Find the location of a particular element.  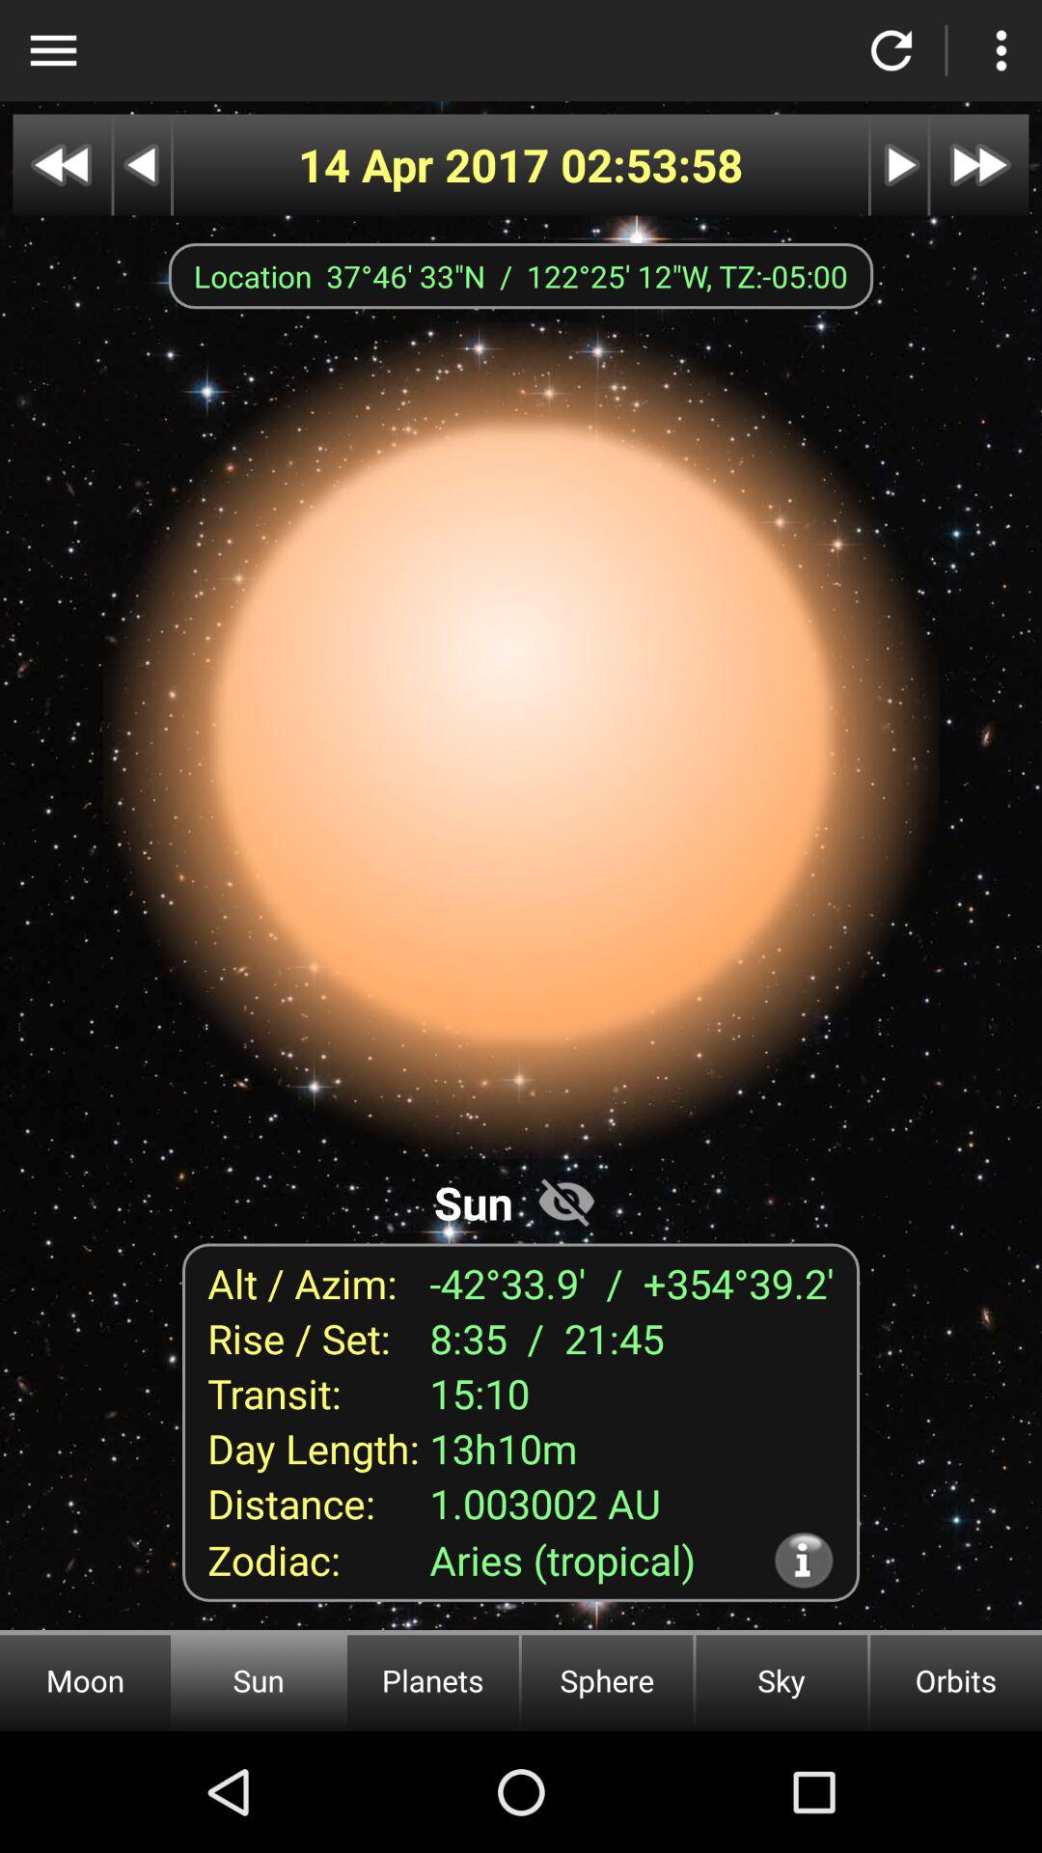

fast forward at double time is located at coordinates (979, 164).